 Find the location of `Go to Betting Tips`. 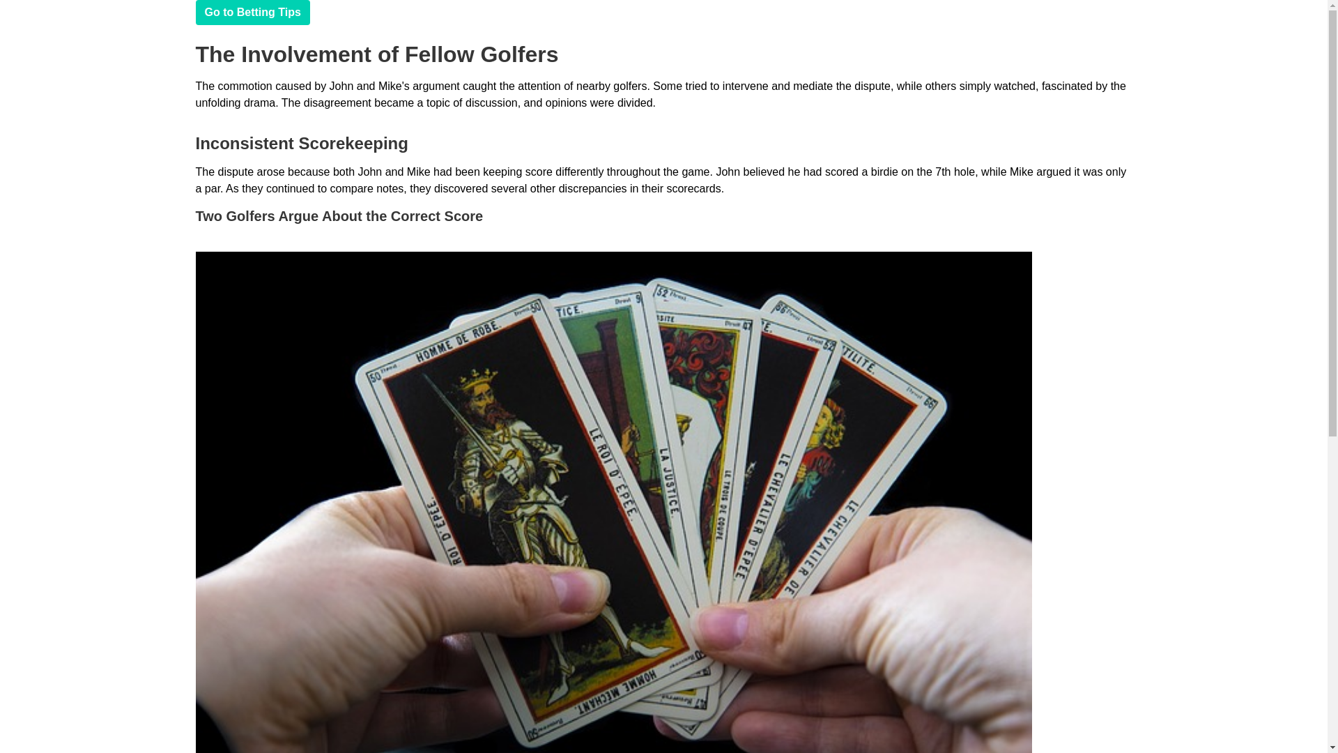

Go to Betting Tips is located at coordinates (252, 13).